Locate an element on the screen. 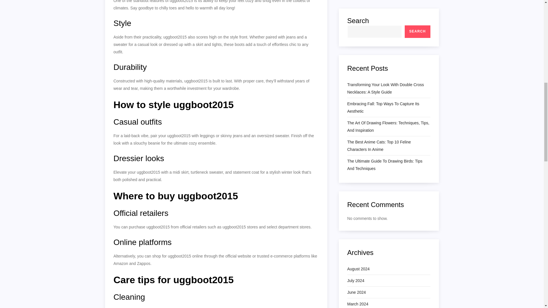 This screenshot has width=548, height=308. Drawing is located at coordinates (354, 232).